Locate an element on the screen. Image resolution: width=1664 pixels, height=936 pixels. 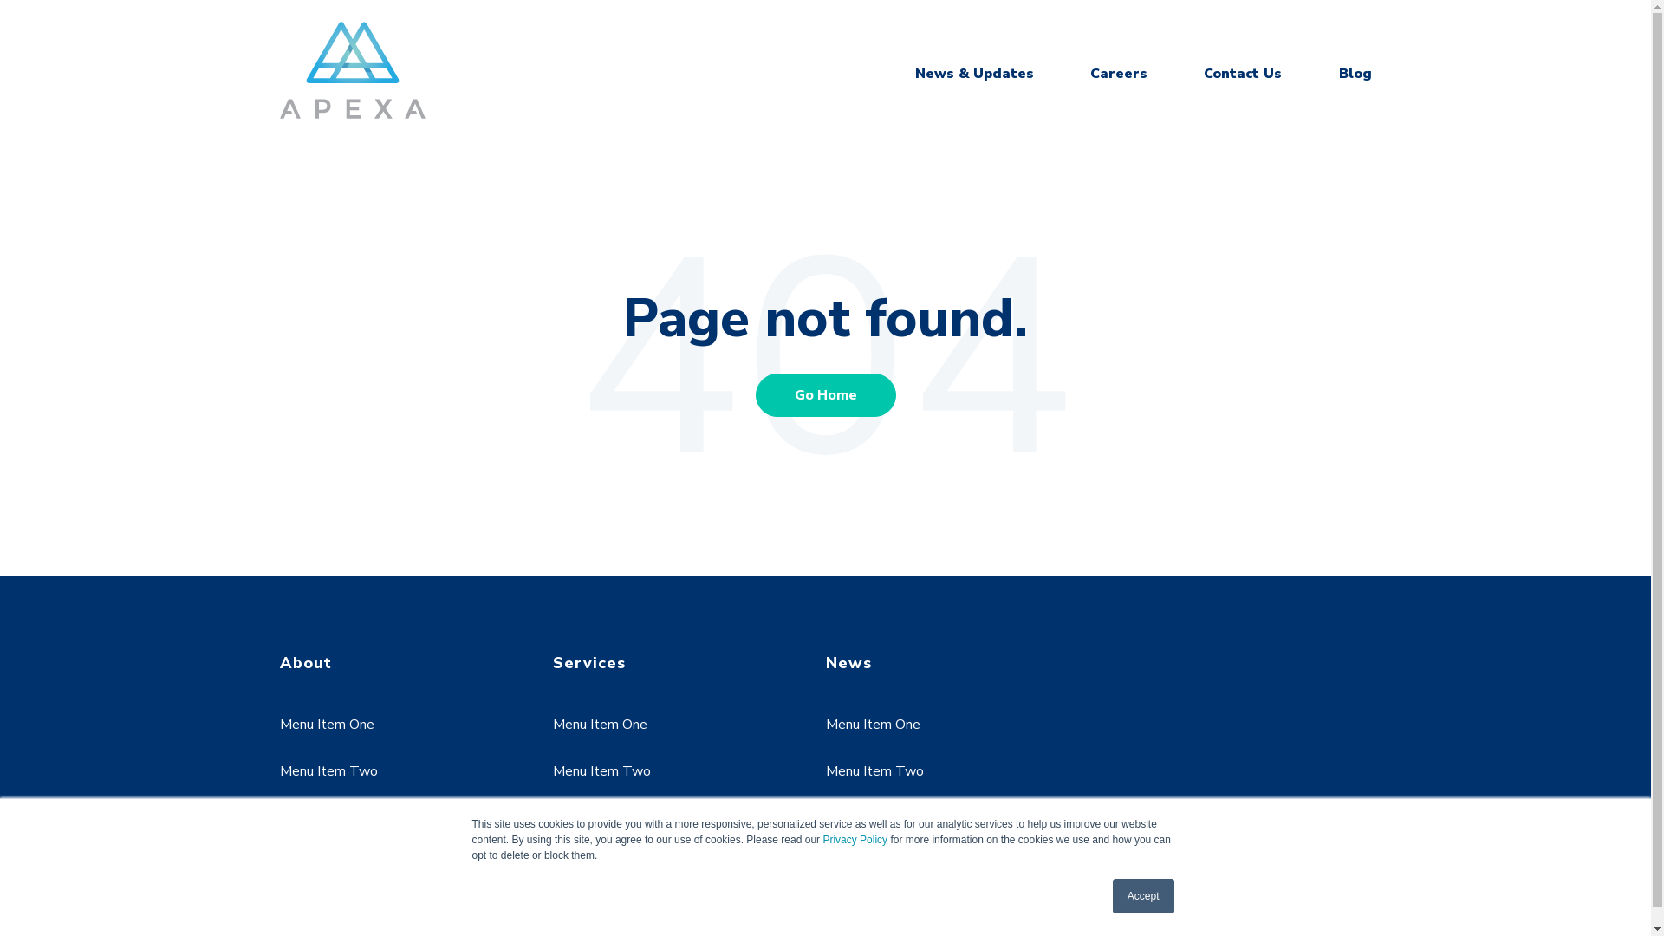
Apexa - Simply Connected is located at coordinates (352, 70).